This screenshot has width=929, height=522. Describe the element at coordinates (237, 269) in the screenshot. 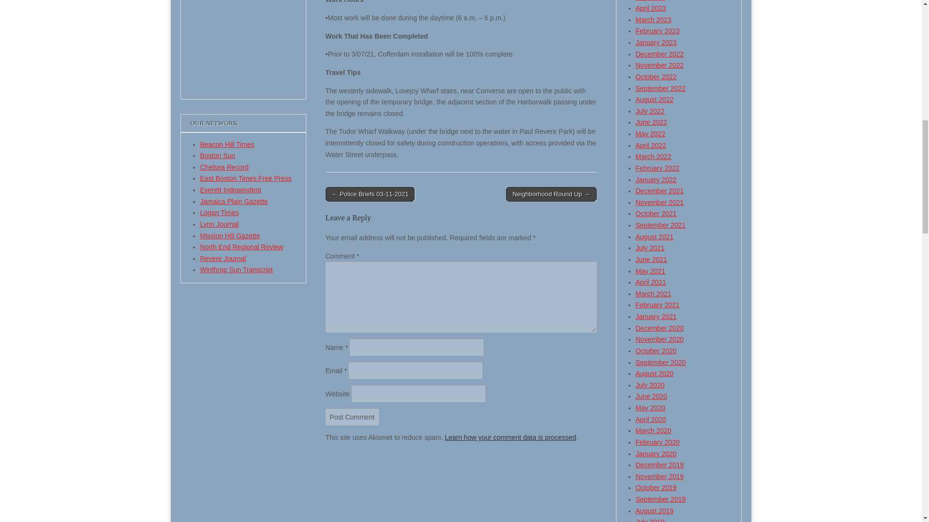

I see `Winthrop Sun Transcript` at that location.